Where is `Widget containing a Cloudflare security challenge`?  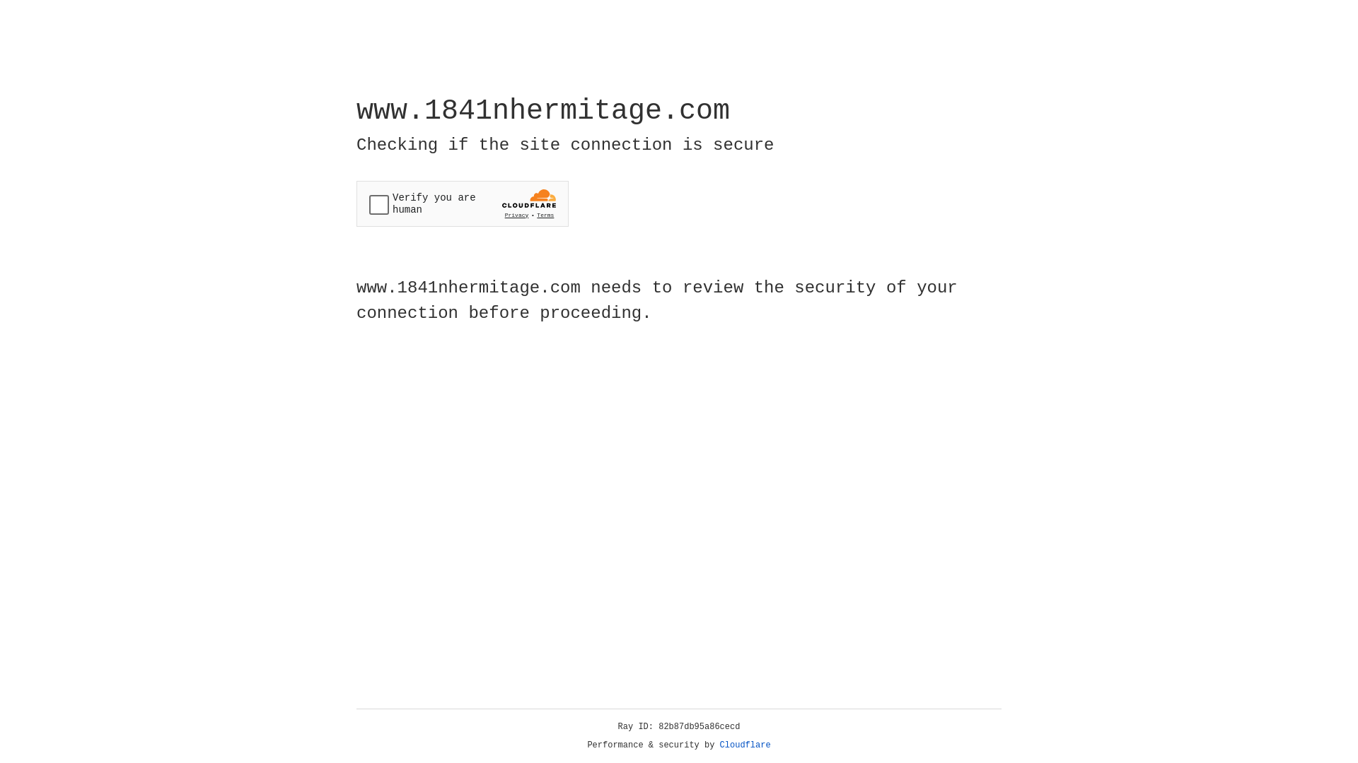 Widget containing a Cloudflare security challenge is located at coordinates (463, 203).